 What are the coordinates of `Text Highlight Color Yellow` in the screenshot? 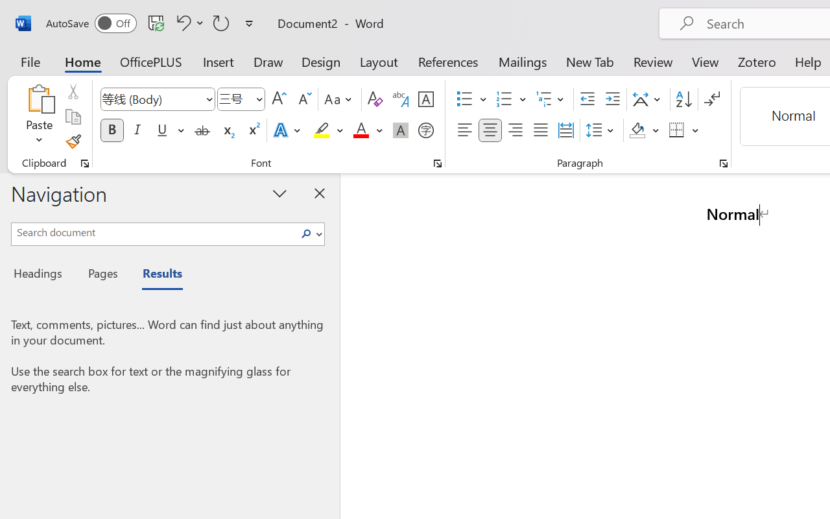 It's located at (322, 130).